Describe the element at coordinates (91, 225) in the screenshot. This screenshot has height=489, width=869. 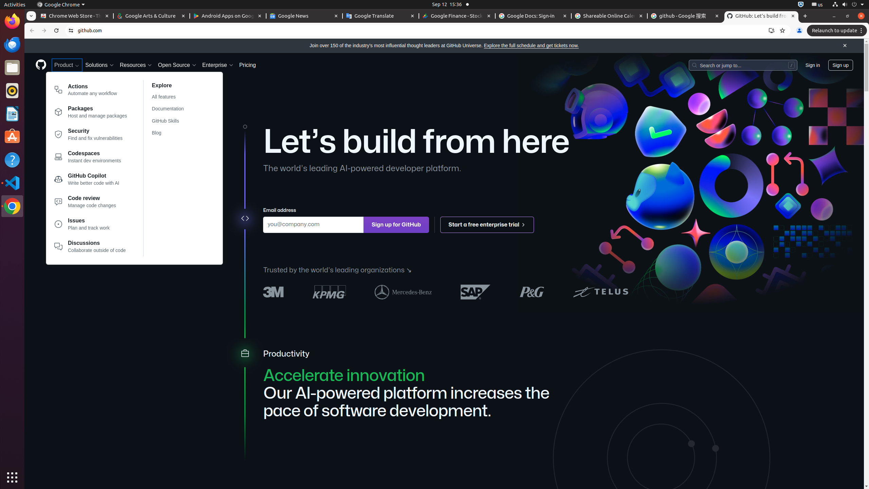
I see `Issues Plan and track work` at that location.